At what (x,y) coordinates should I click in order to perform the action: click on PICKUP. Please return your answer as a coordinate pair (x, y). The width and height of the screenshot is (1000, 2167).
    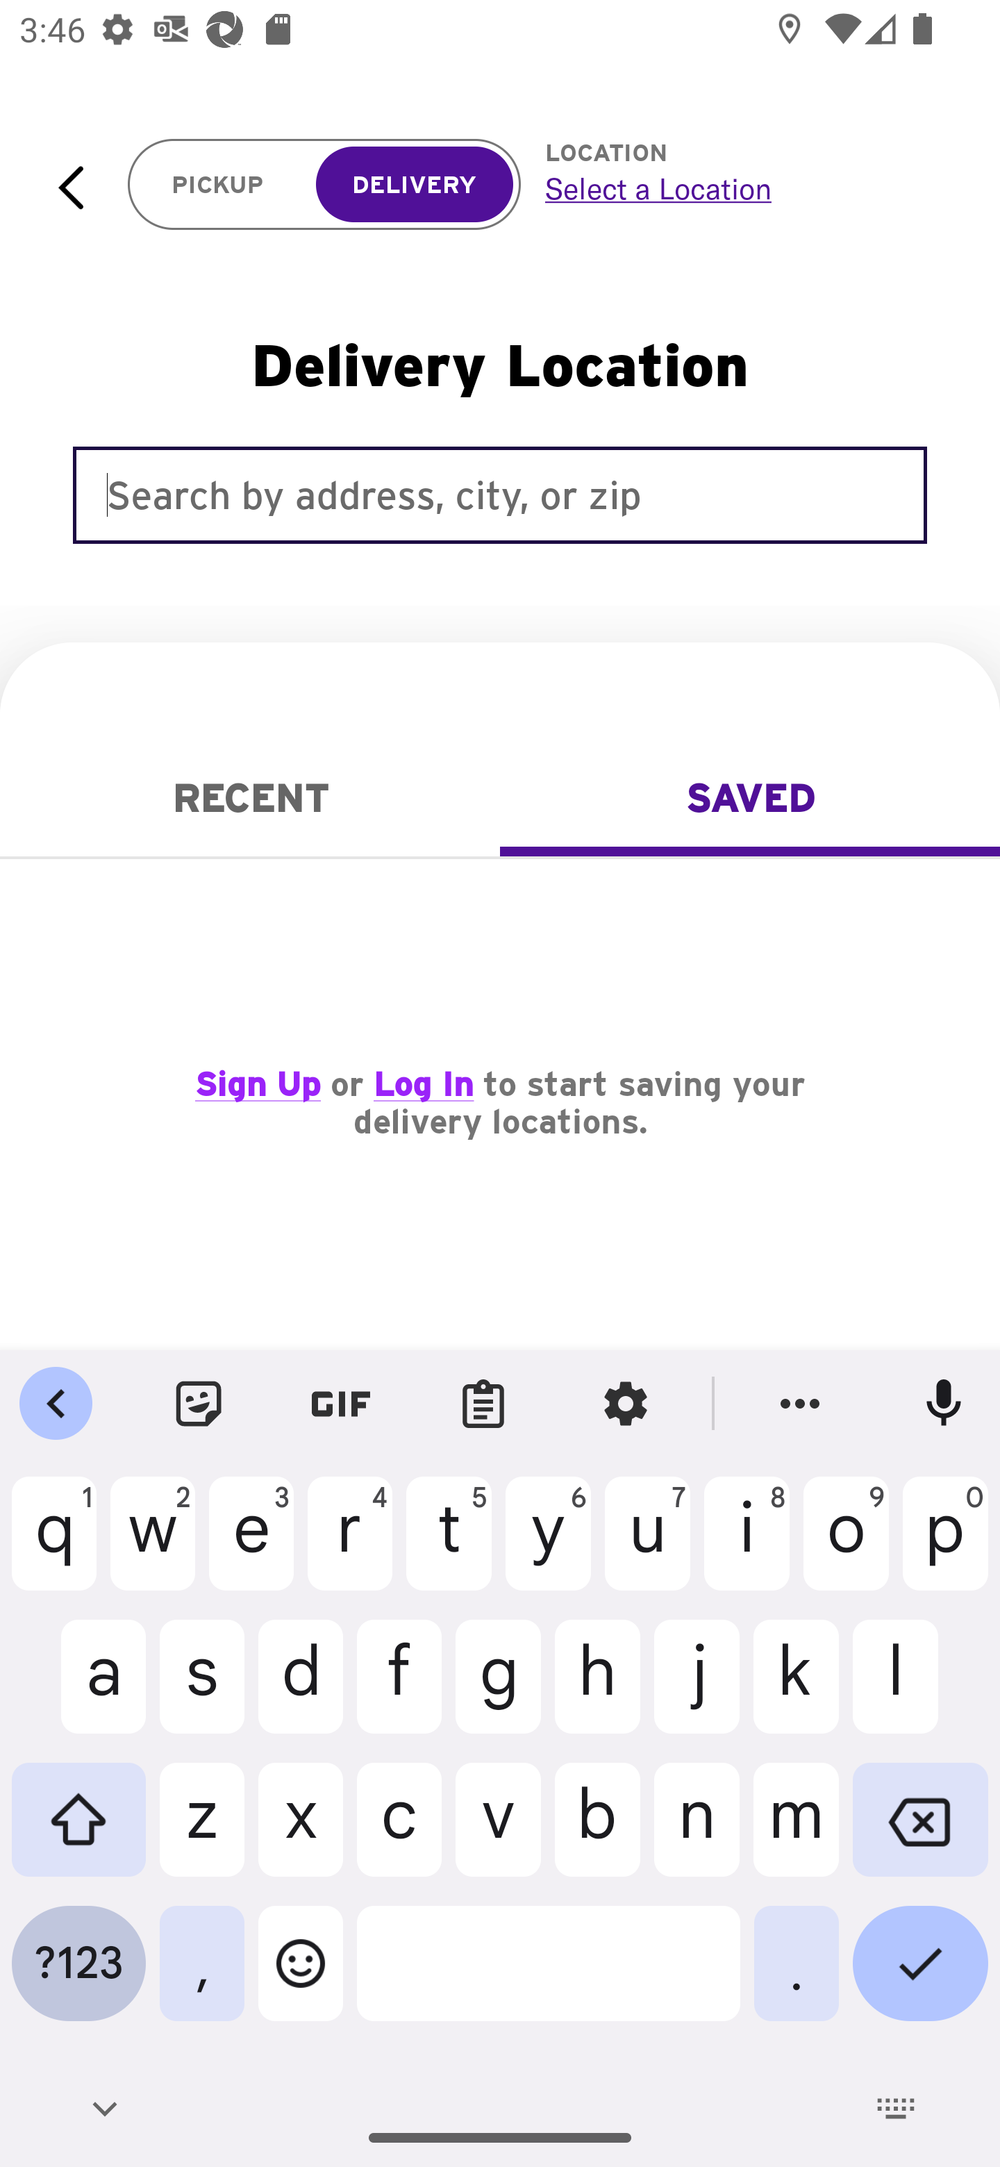
    Looking at the image, I should click on (218, 185).